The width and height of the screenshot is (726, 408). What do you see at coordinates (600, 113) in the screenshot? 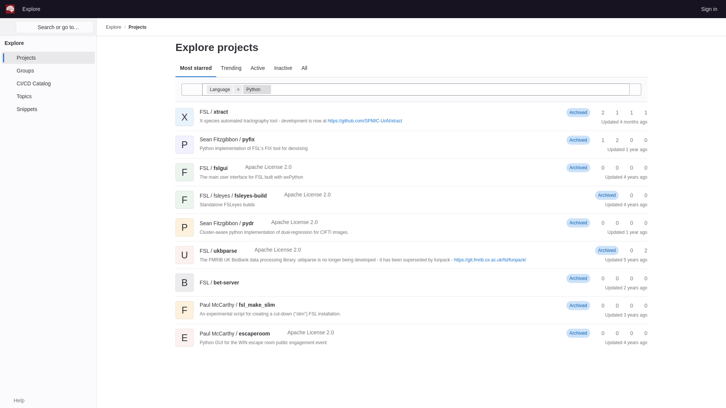
I see `2` at bounding box center [600, 113].